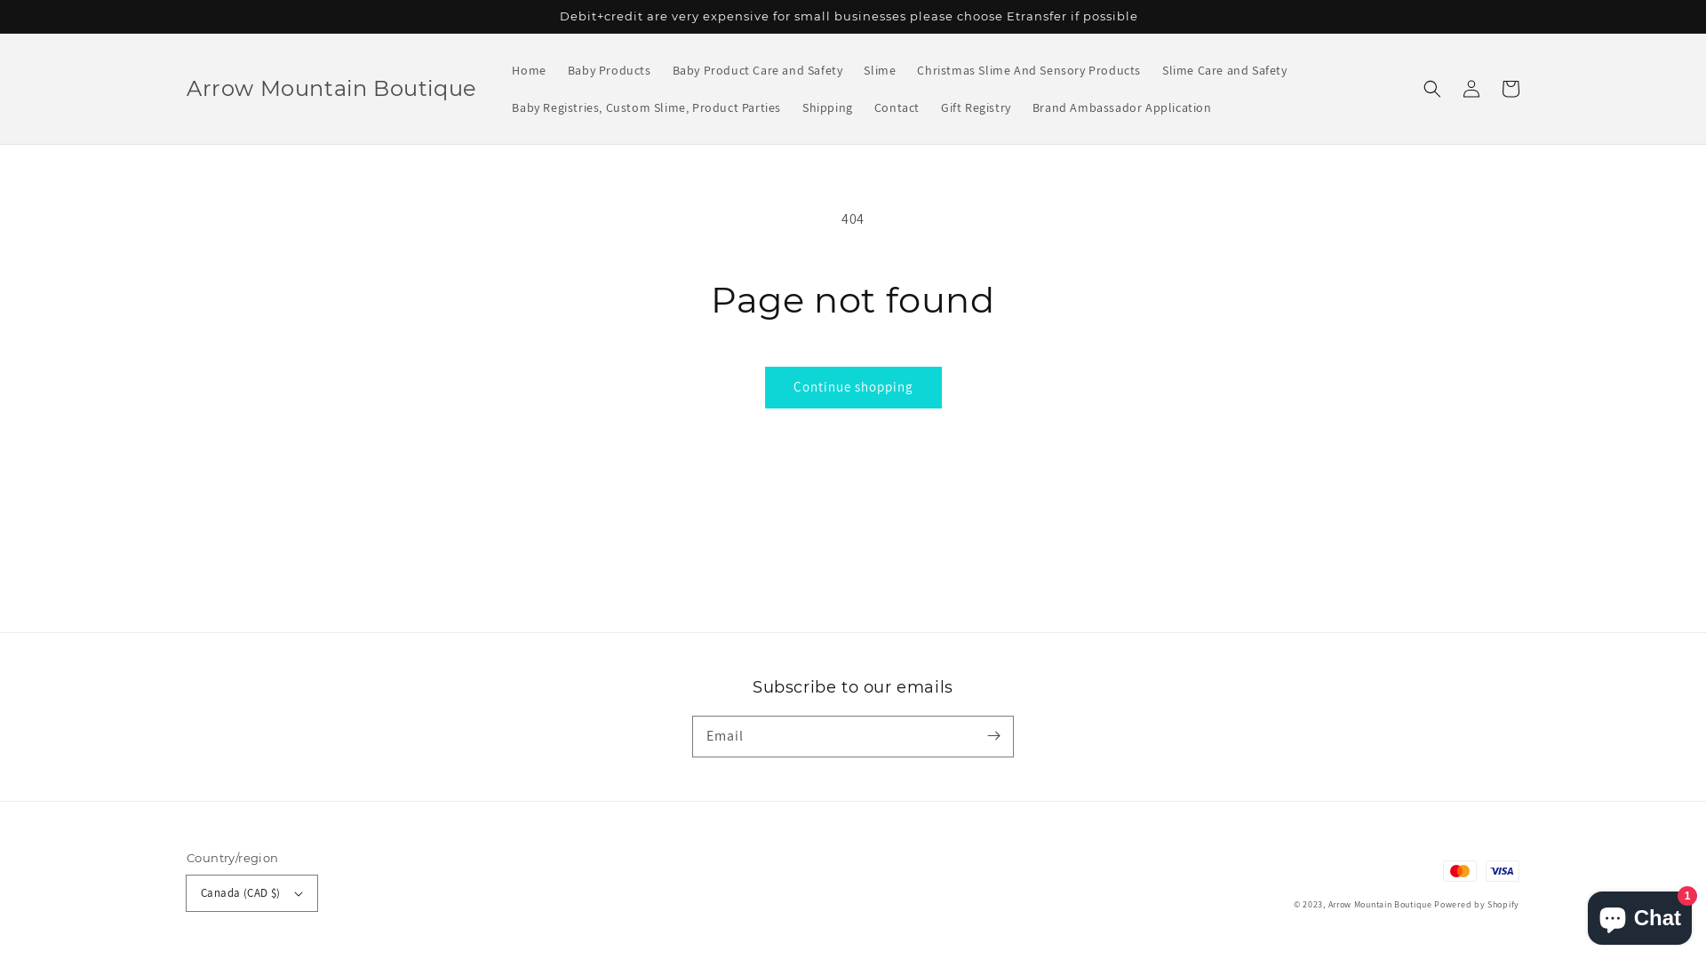 This screenshot has height=959, width=1706. Describe the element at coordinates (1029, 70) in the screenshot. I see `Christmas Slime And Sensory Products` at that location.